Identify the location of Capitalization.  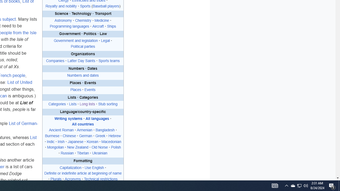
(71, 168).